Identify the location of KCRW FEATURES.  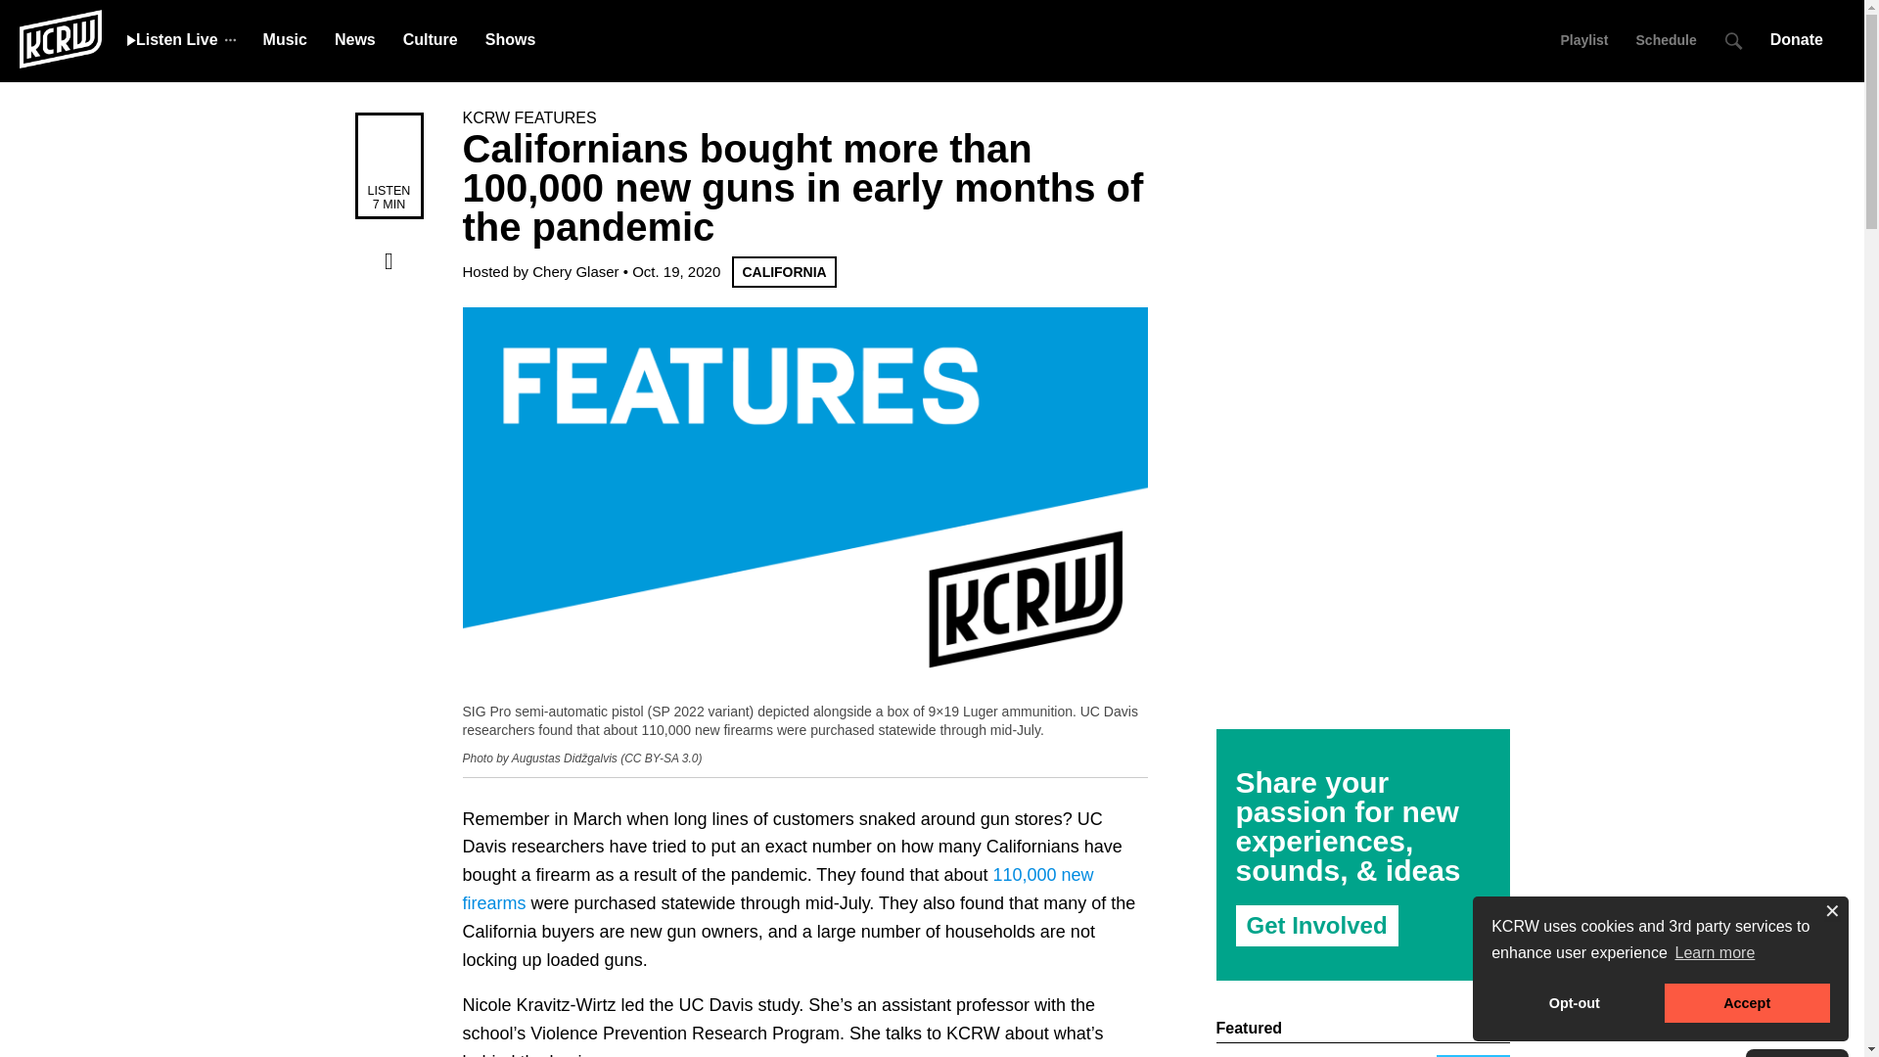
(528, 117).